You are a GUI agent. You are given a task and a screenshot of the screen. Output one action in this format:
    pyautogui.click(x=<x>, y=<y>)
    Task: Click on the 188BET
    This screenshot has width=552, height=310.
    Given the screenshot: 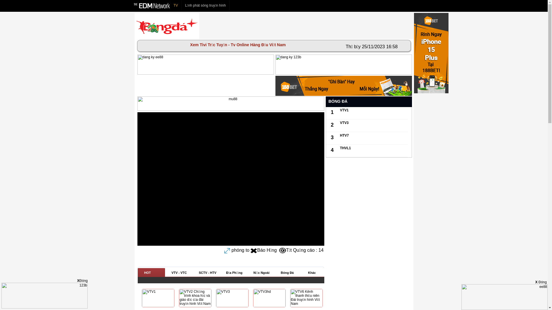 What is the action you would take?
    pyautogui.click(x=431, y=92)
    